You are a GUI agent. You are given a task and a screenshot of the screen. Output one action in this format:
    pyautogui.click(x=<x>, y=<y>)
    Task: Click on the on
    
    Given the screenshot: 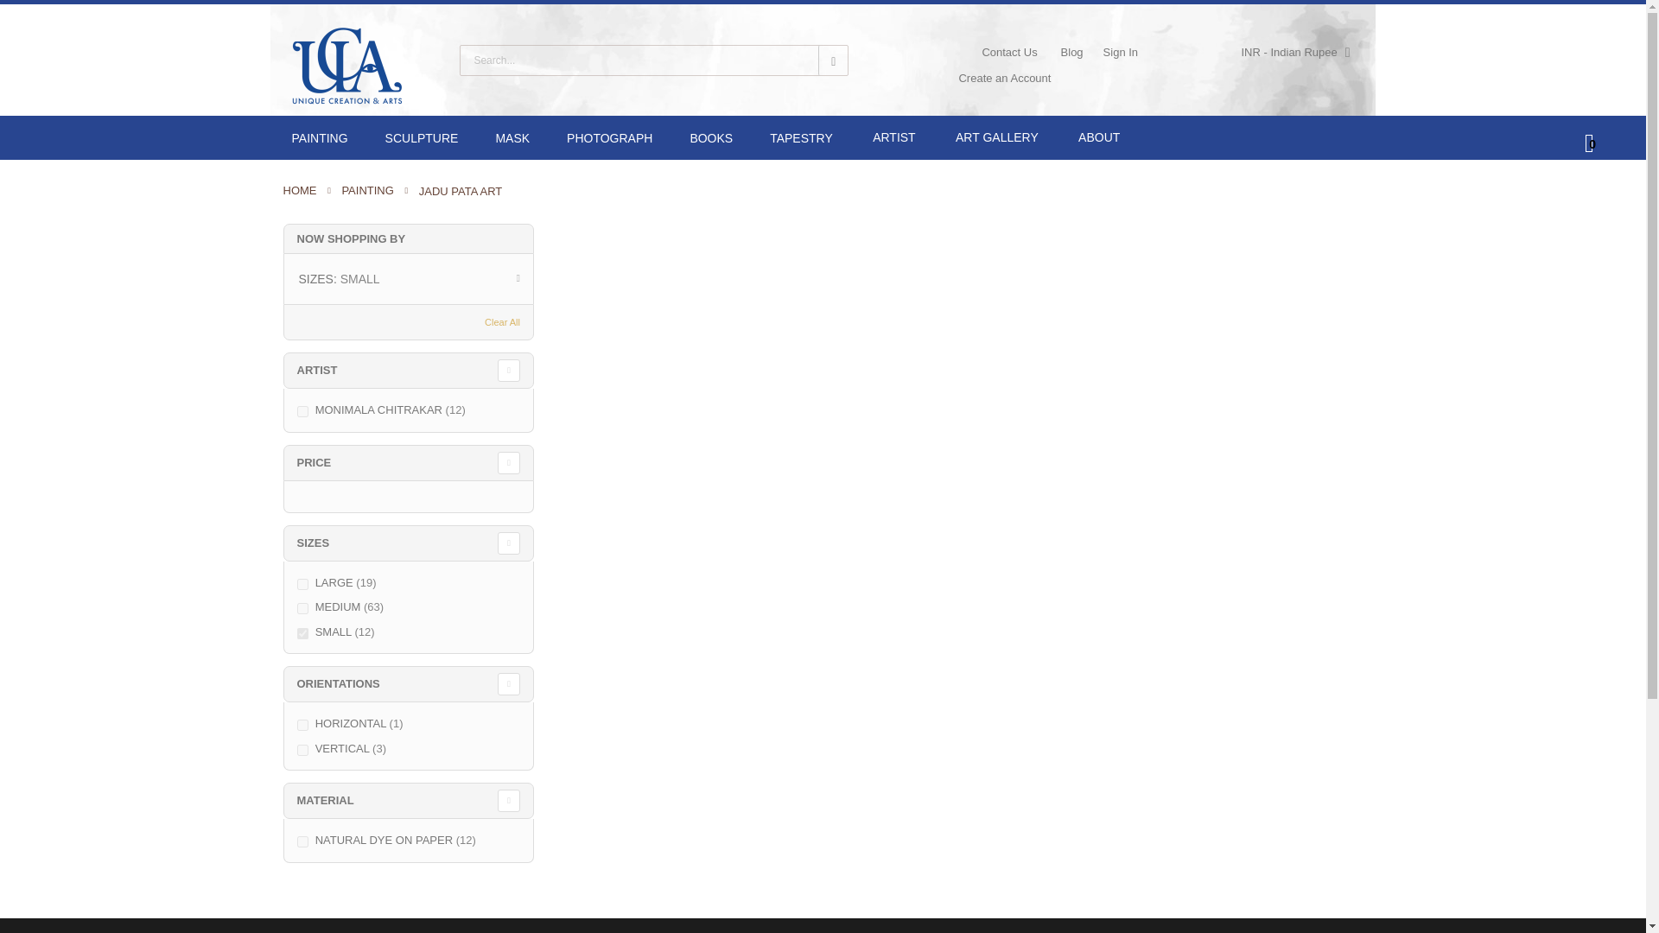 What is the action you would take?
    pyautogui.click(x=302, y=608)
    